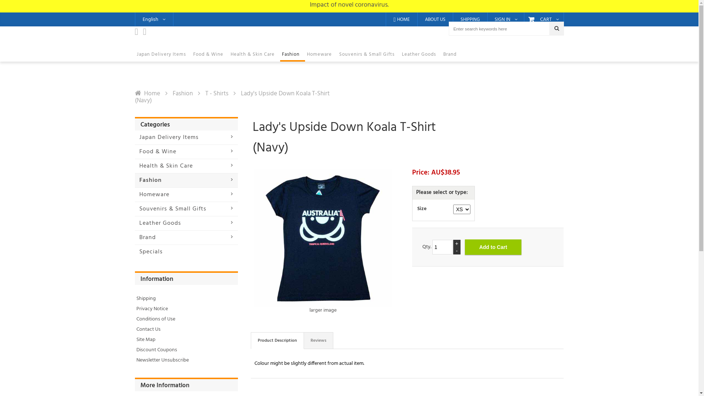  Describe the element at coordinates (435, 19) in the screenshot. I see `ABOUT US` at that location.